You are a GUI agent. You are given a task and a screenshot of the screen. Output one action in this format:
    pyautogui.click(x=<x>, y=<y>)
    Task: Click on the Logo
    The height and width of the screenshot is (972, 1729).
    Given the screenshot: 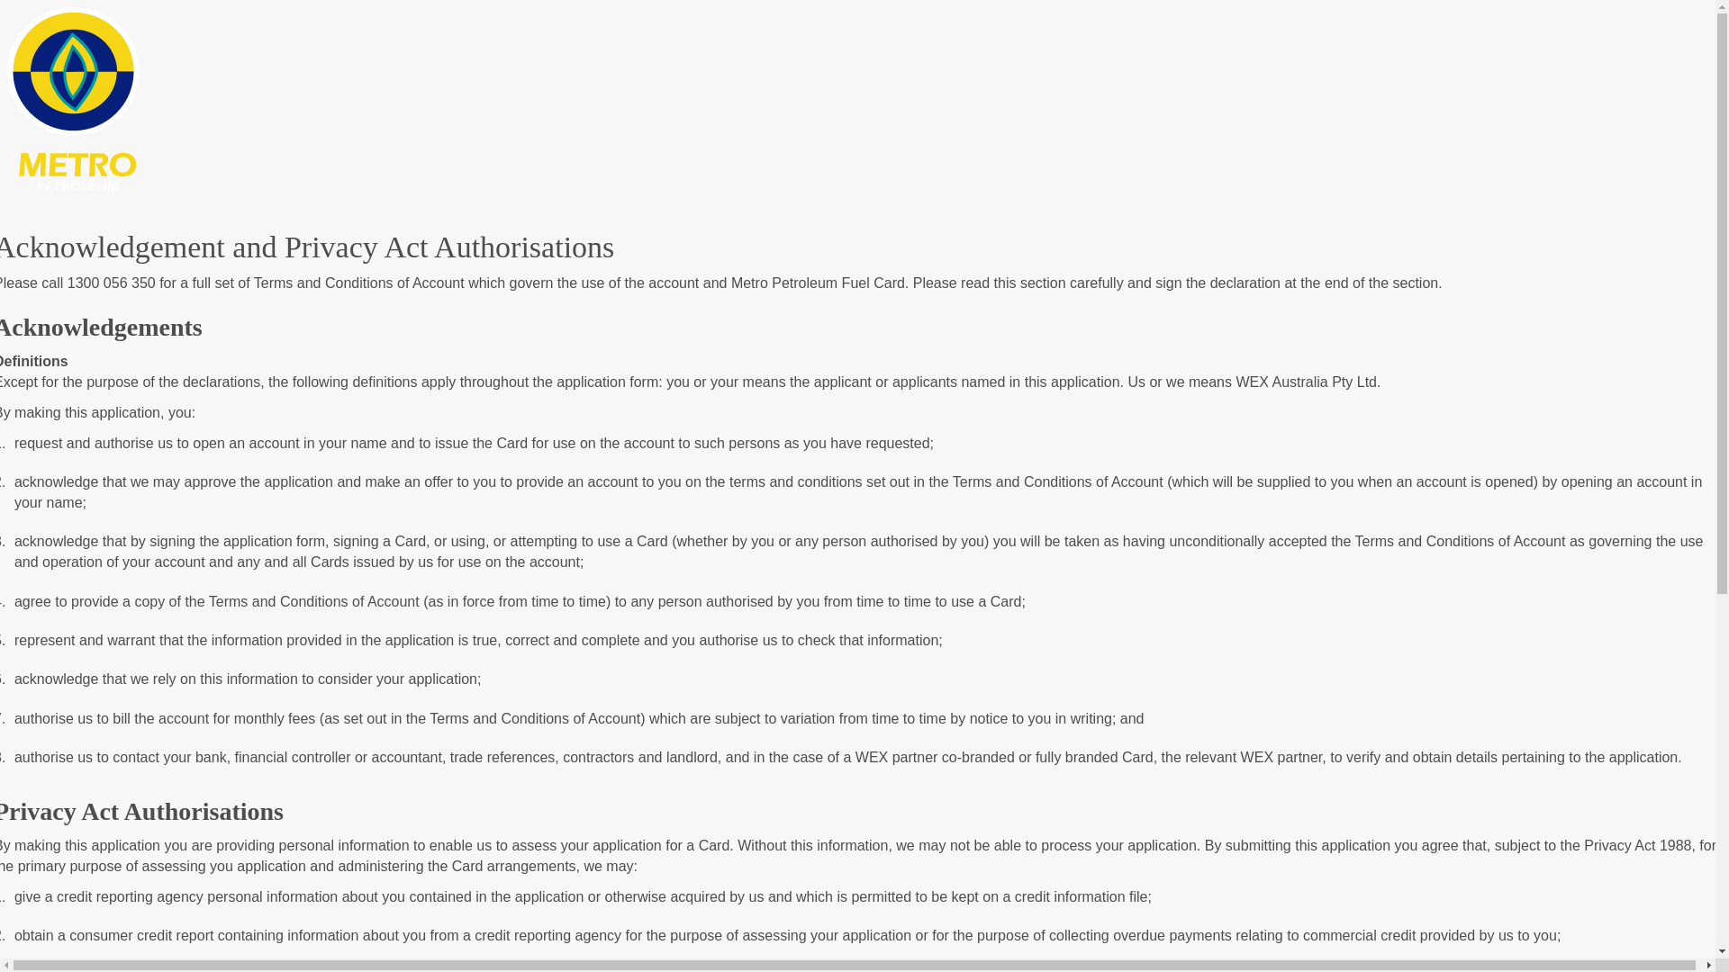 What is the action you would take?
    pyautogui.click(x=74, y=97)
    